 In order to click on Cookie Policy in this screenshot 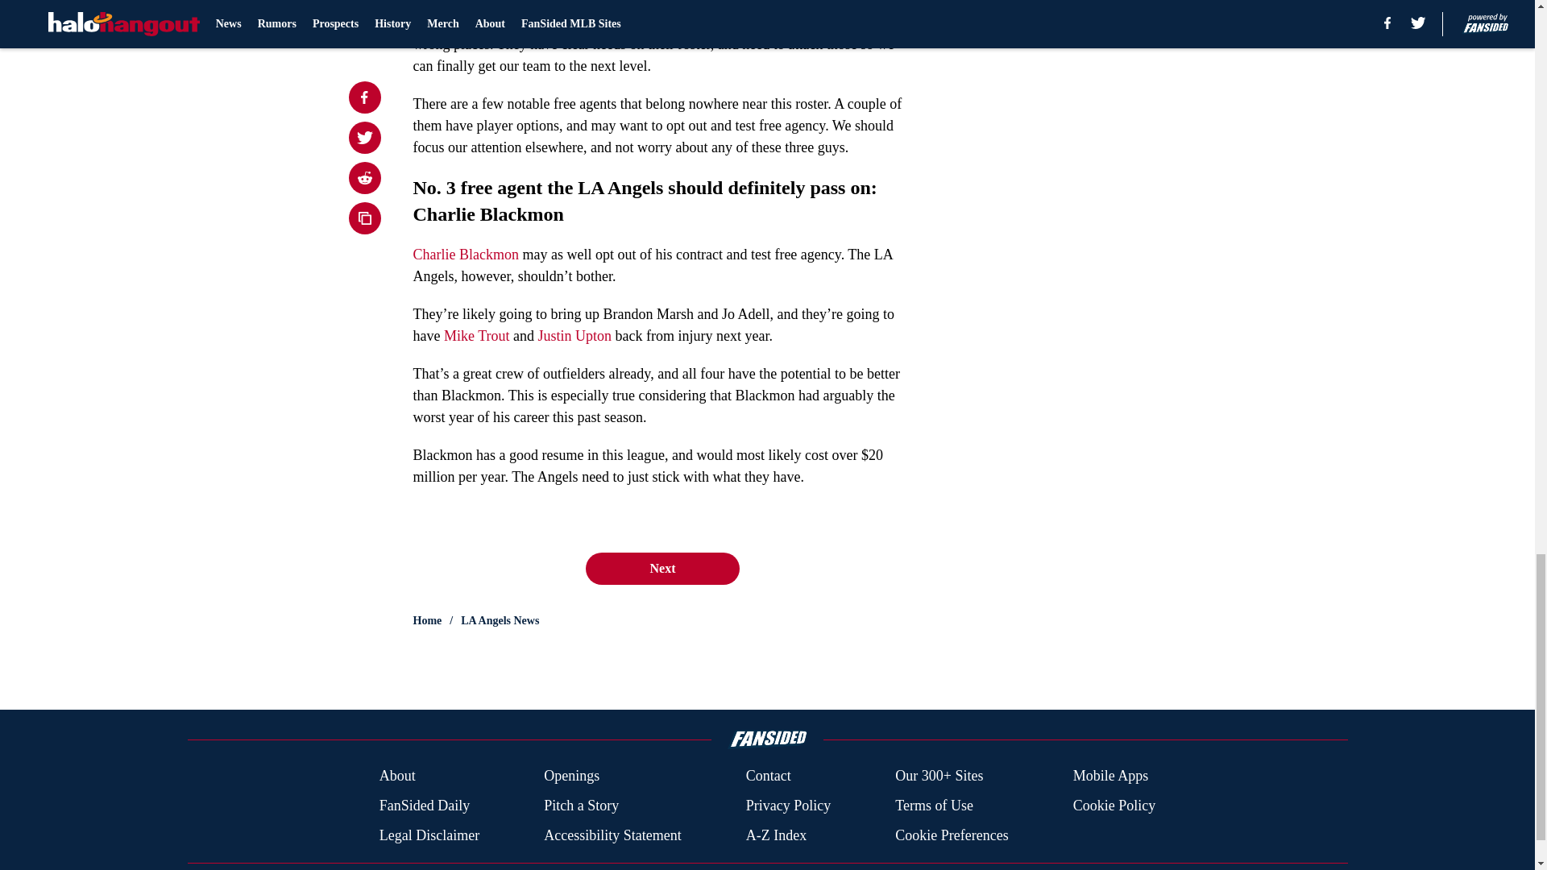, I will do `click(1114, 806)`.